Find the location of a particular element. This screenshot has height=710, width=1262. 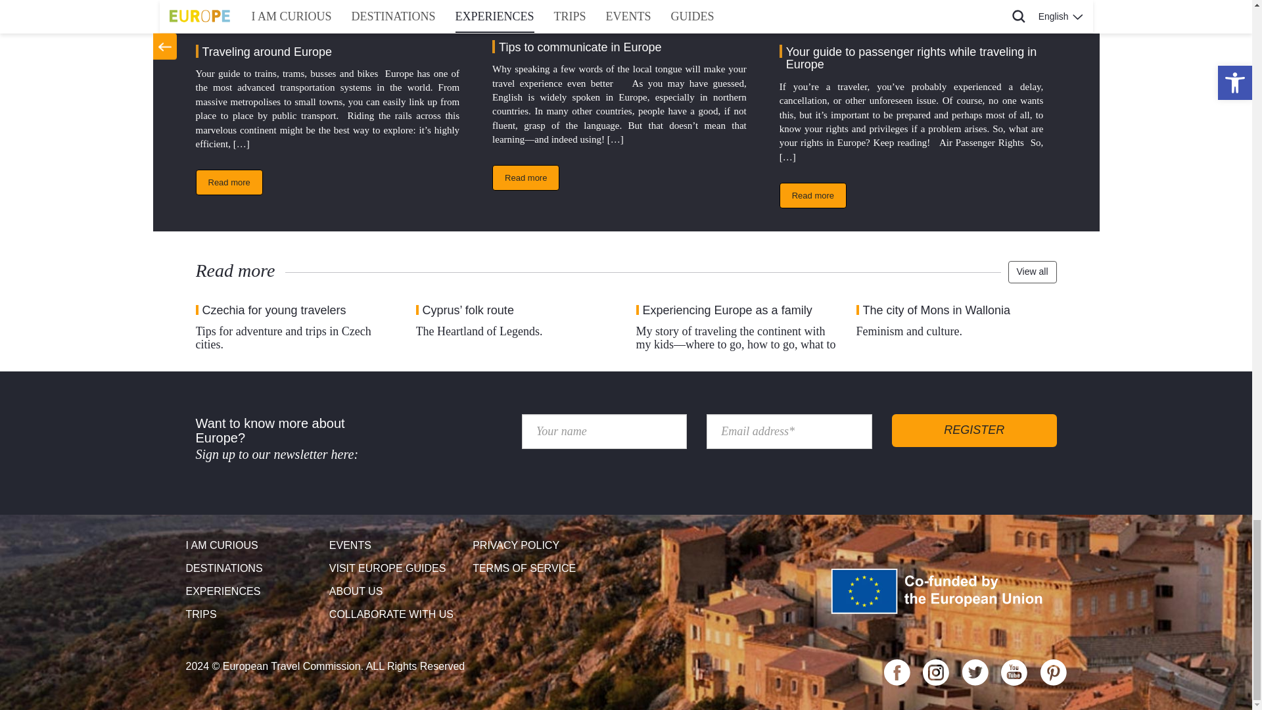

PRIVACY POLICY is located at coordinates (539, 546).